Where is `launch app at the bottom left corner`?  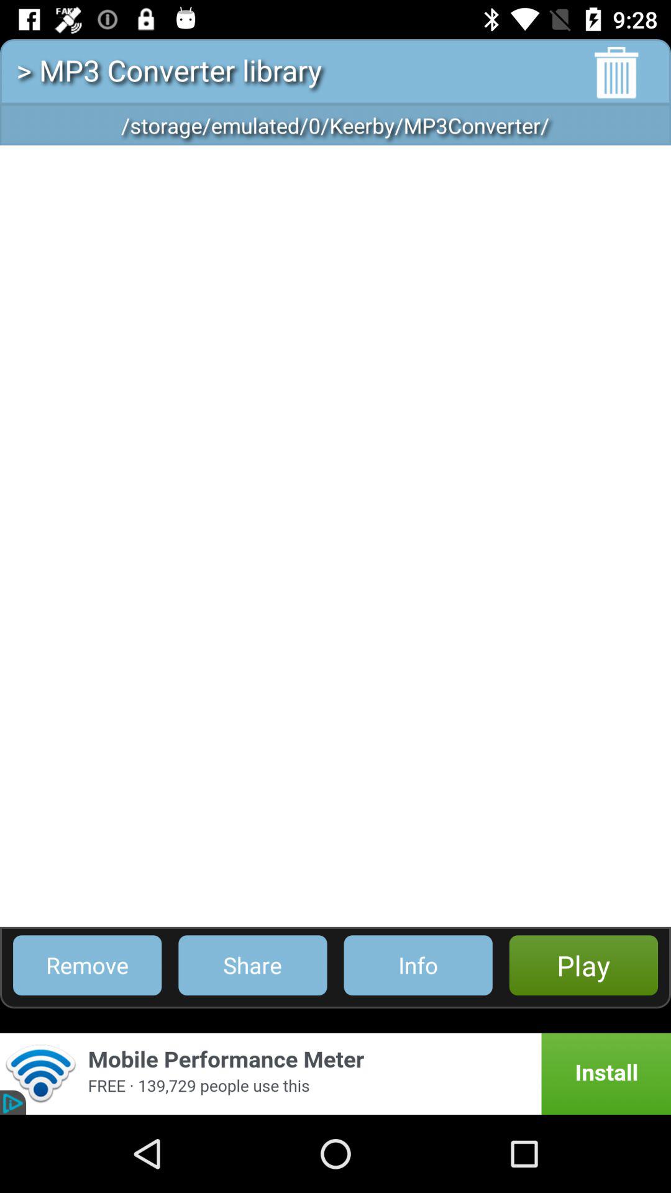
launch app at the bottom left corner is located at coordinates (87, 966).